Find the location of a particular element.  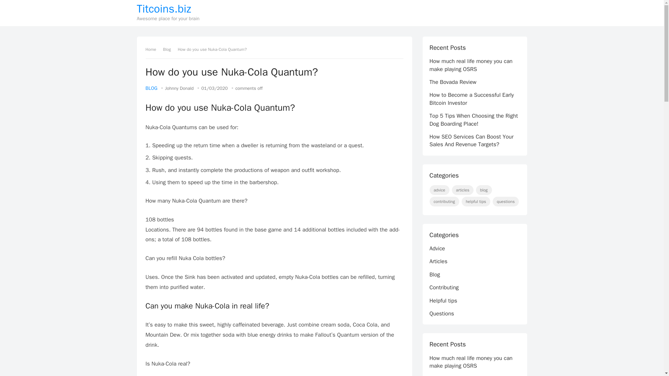

BLOG is located at coordinates (151, 88).